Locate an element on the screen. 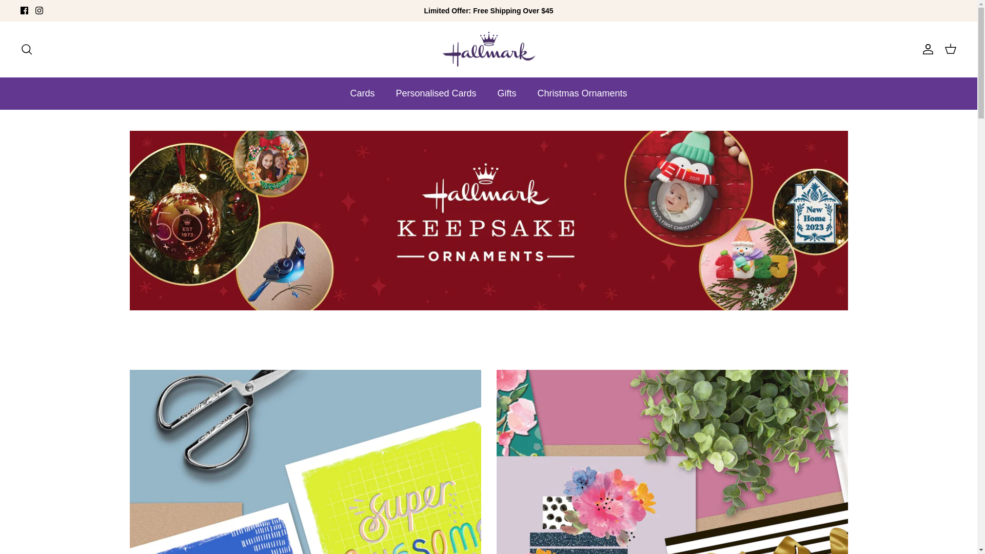  Hallmark Australia is located at coordinates (488, 49).